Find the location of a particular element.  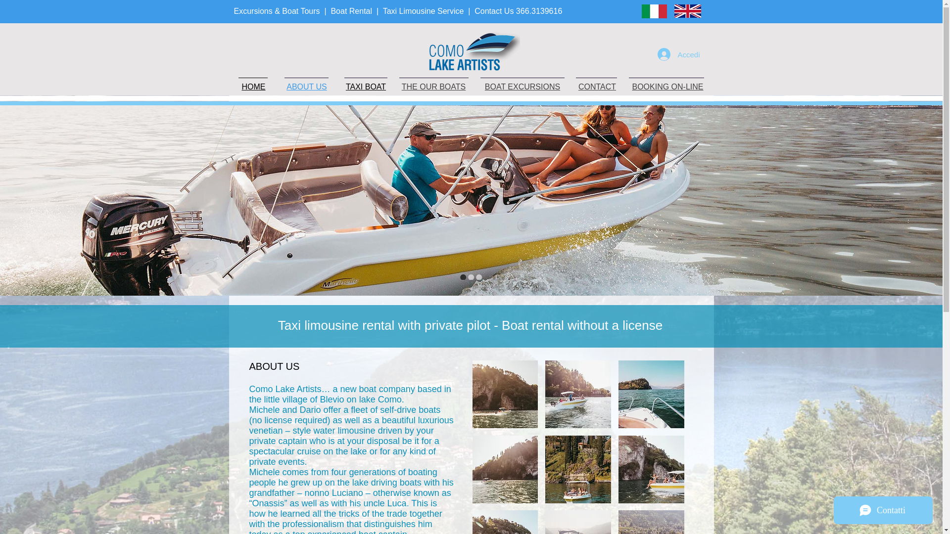

CONTACT is located at coordinates (597, 87).